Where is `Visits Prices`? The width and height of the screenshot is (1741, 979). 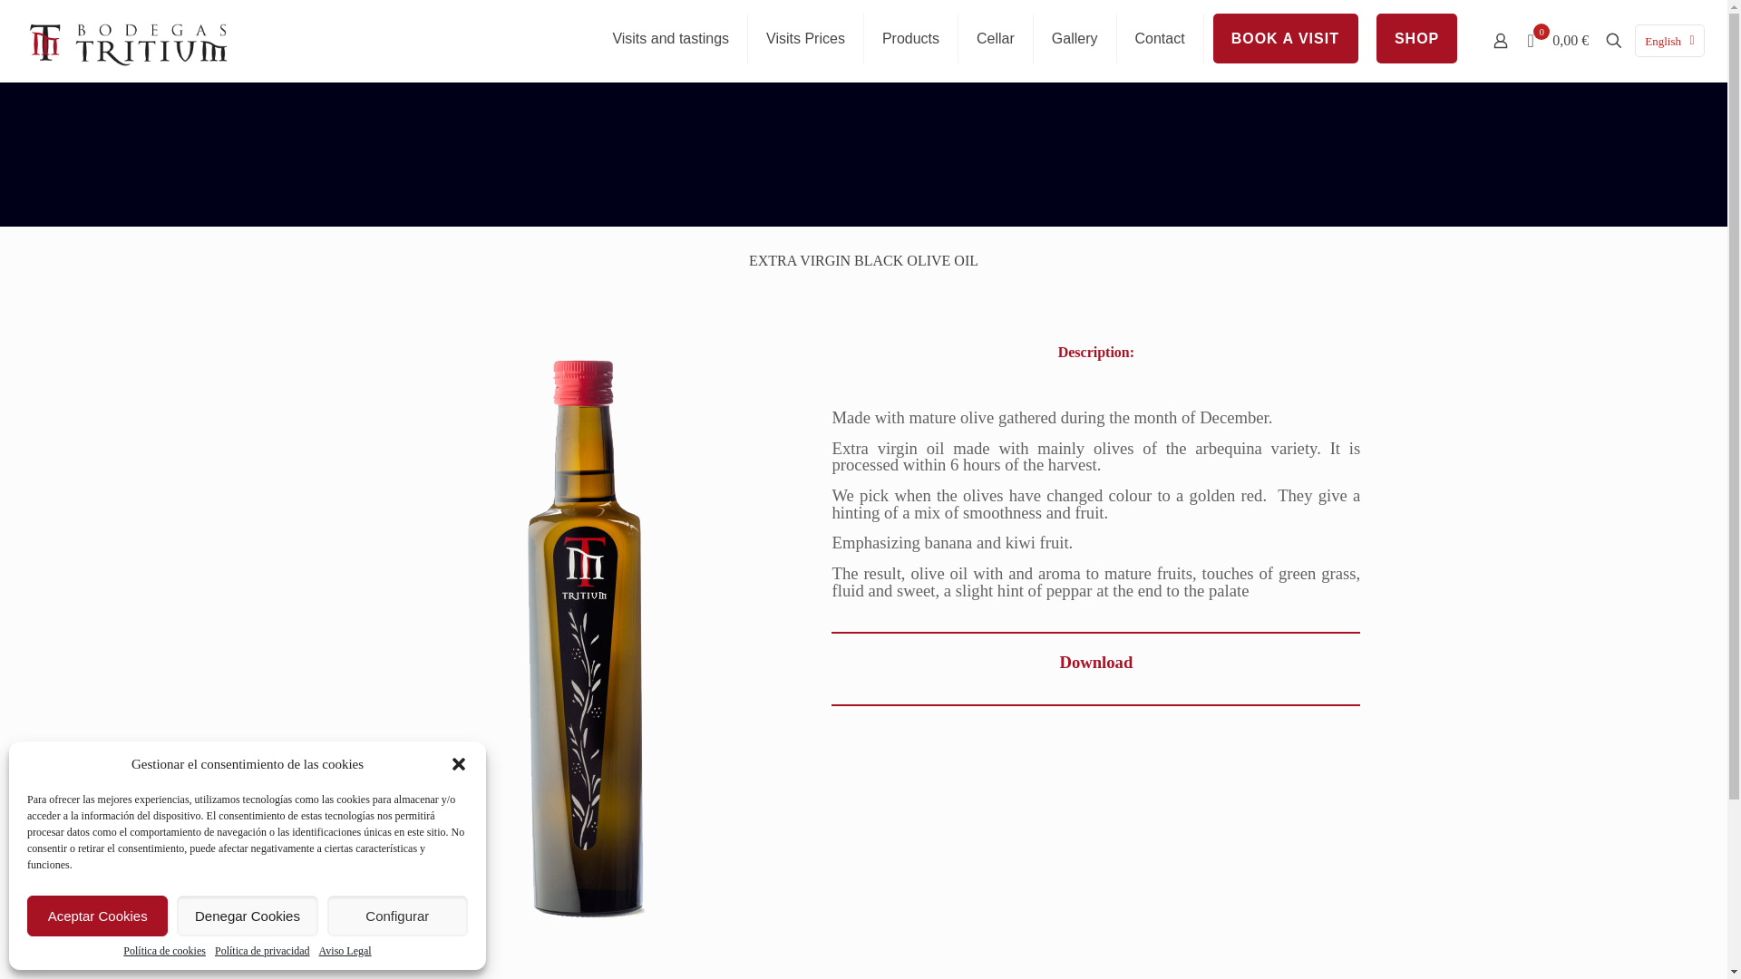
Visits Prices is located at coordinates (805, 38).